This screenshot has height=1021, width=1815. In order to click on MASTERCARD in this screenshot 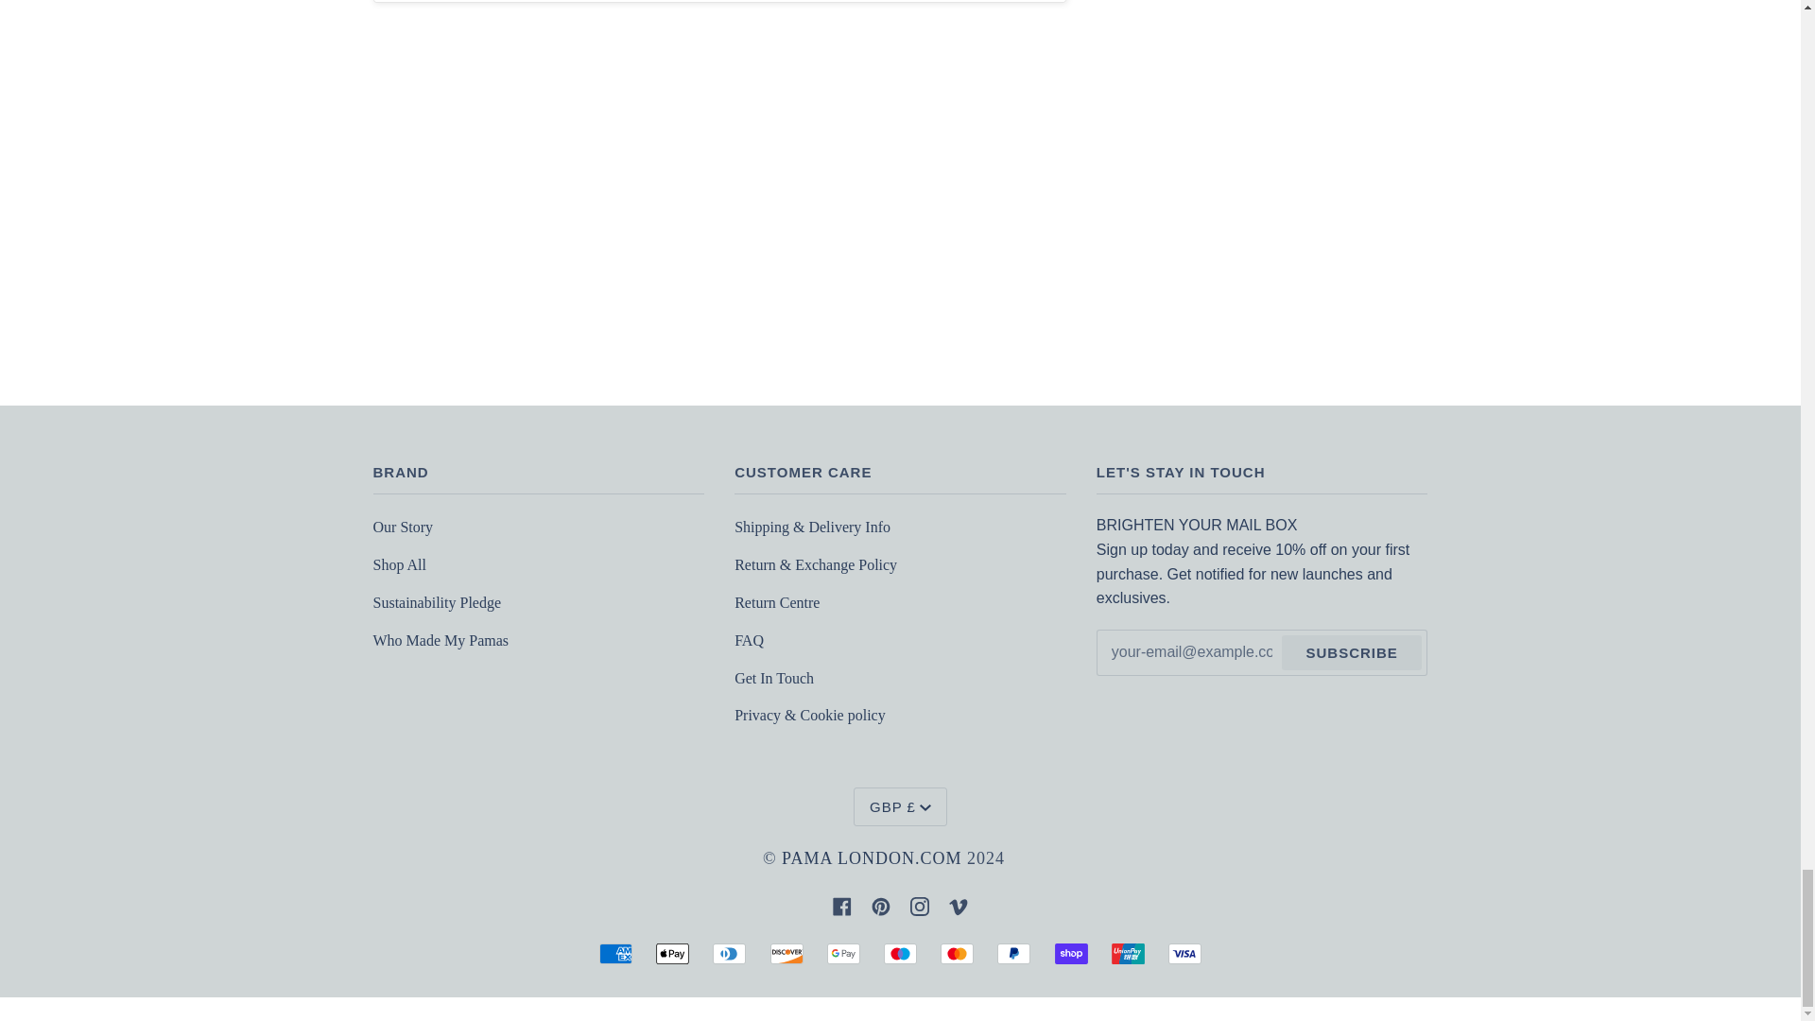, I will do `click(957, 953)`.